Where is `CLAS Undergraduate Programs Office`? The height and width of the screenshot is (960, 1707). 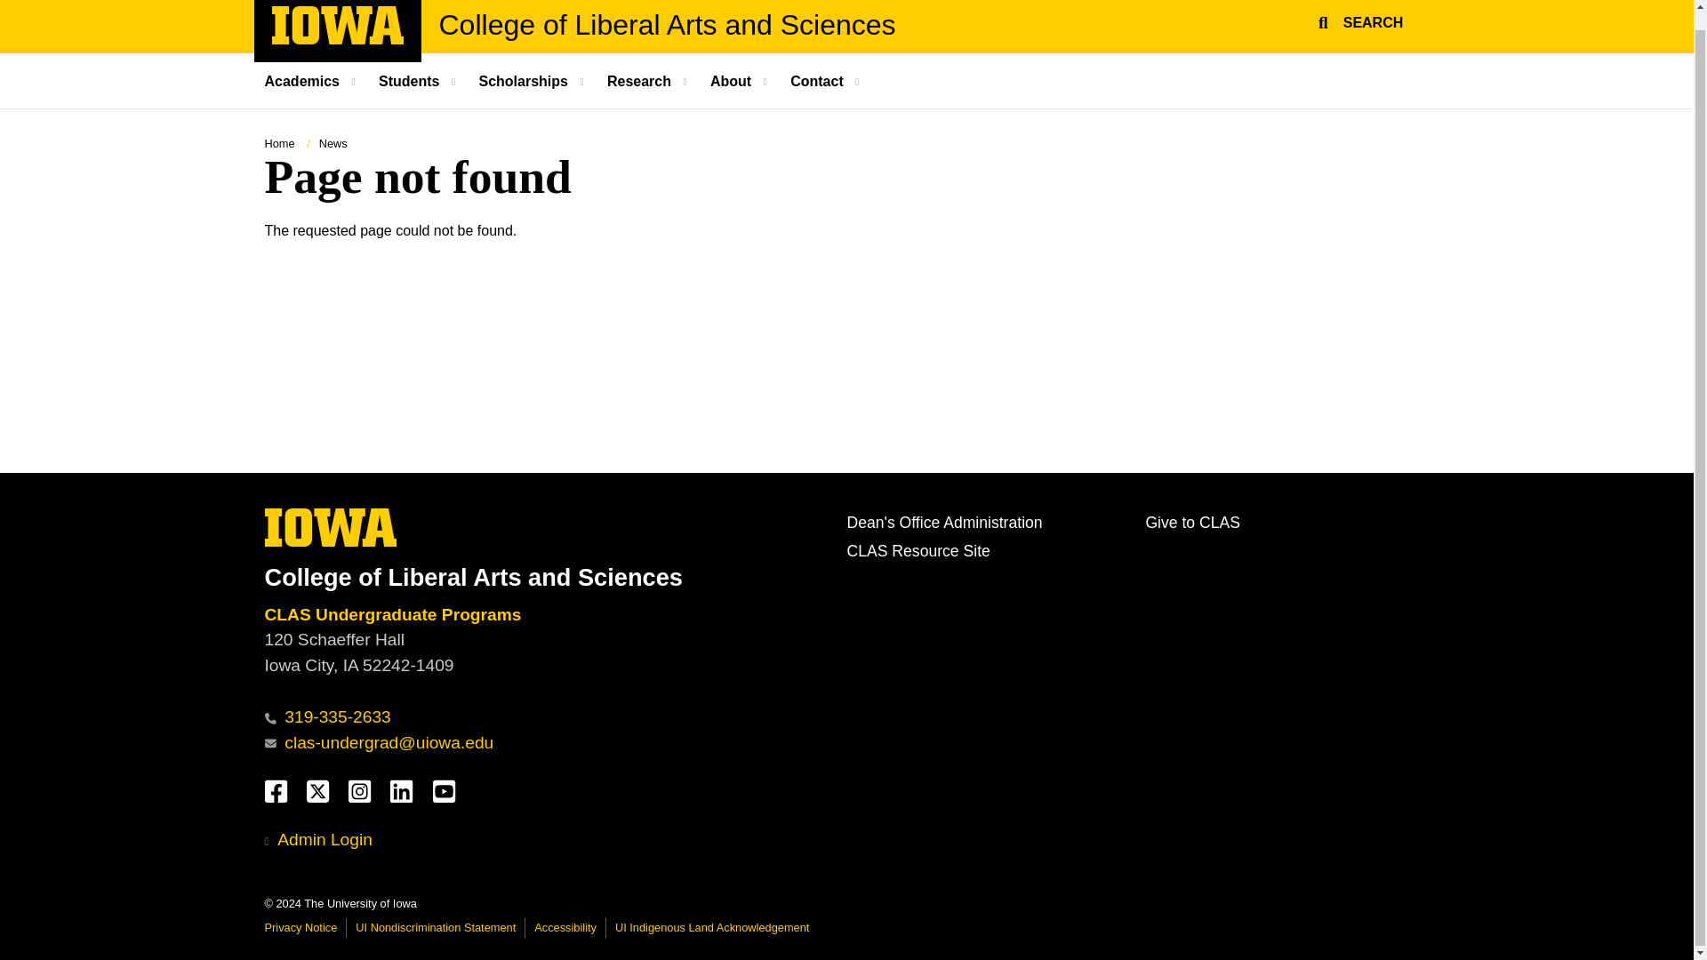
CLAS Undergraduate Programs Office is located at coordinates (1358, 28).